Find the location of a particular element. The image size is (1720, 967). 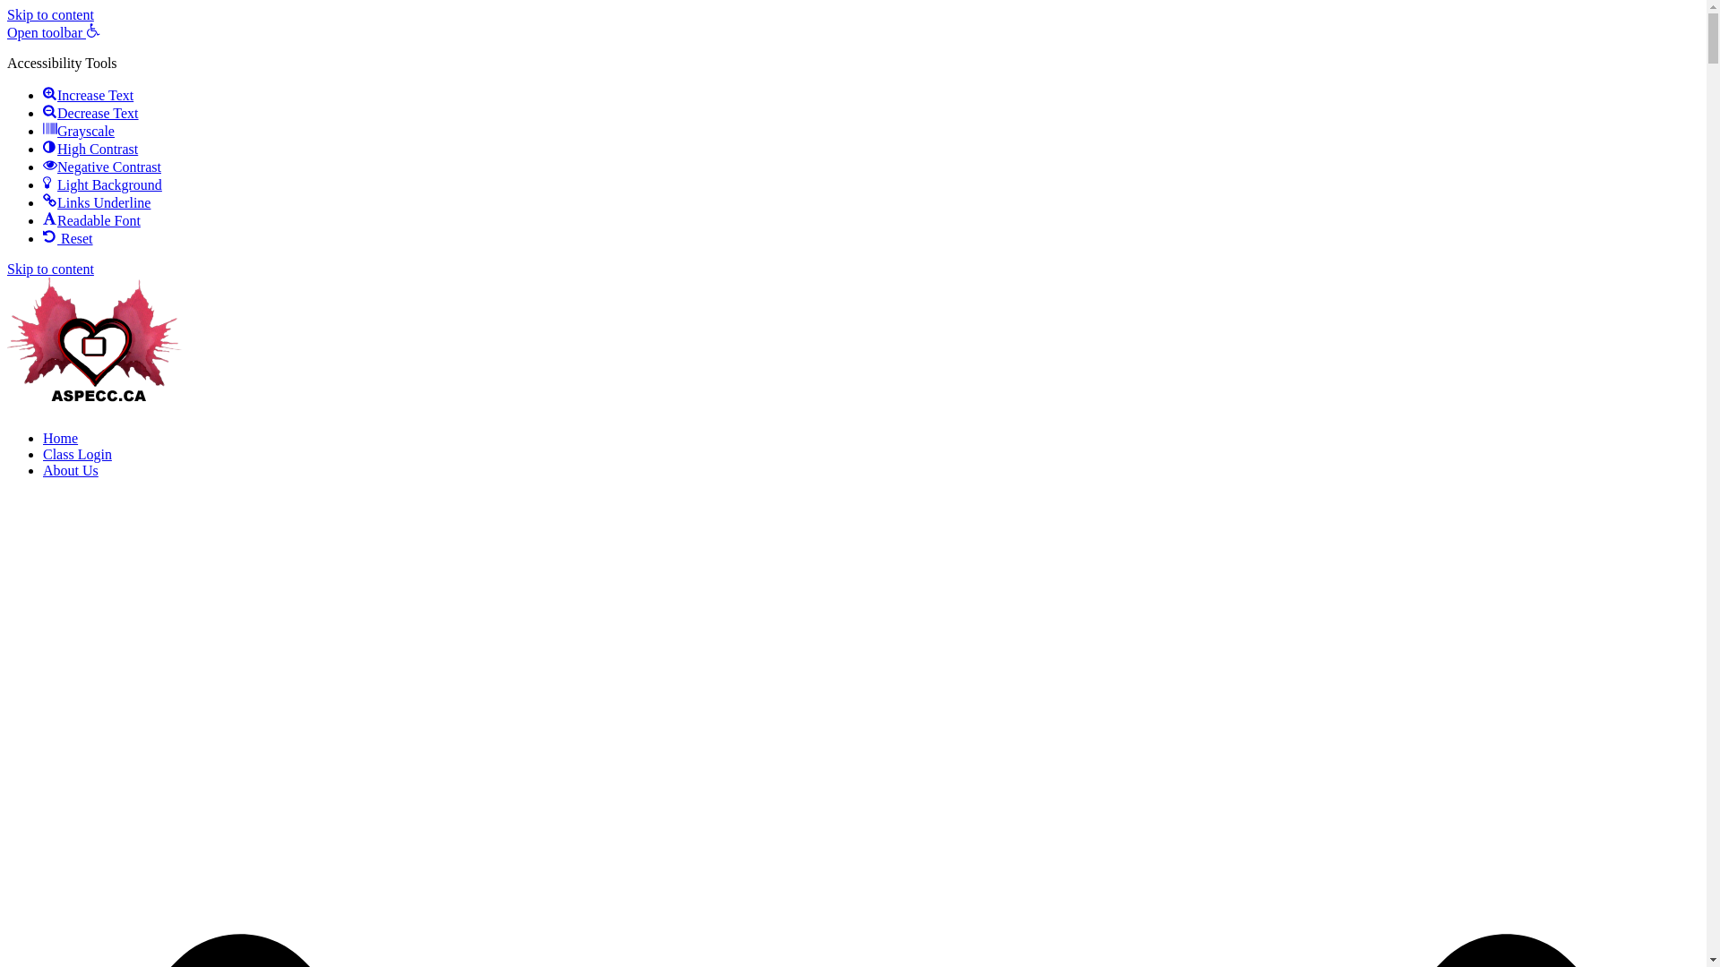

GrayscaleGrayscale is located at coordinates (79, 131).